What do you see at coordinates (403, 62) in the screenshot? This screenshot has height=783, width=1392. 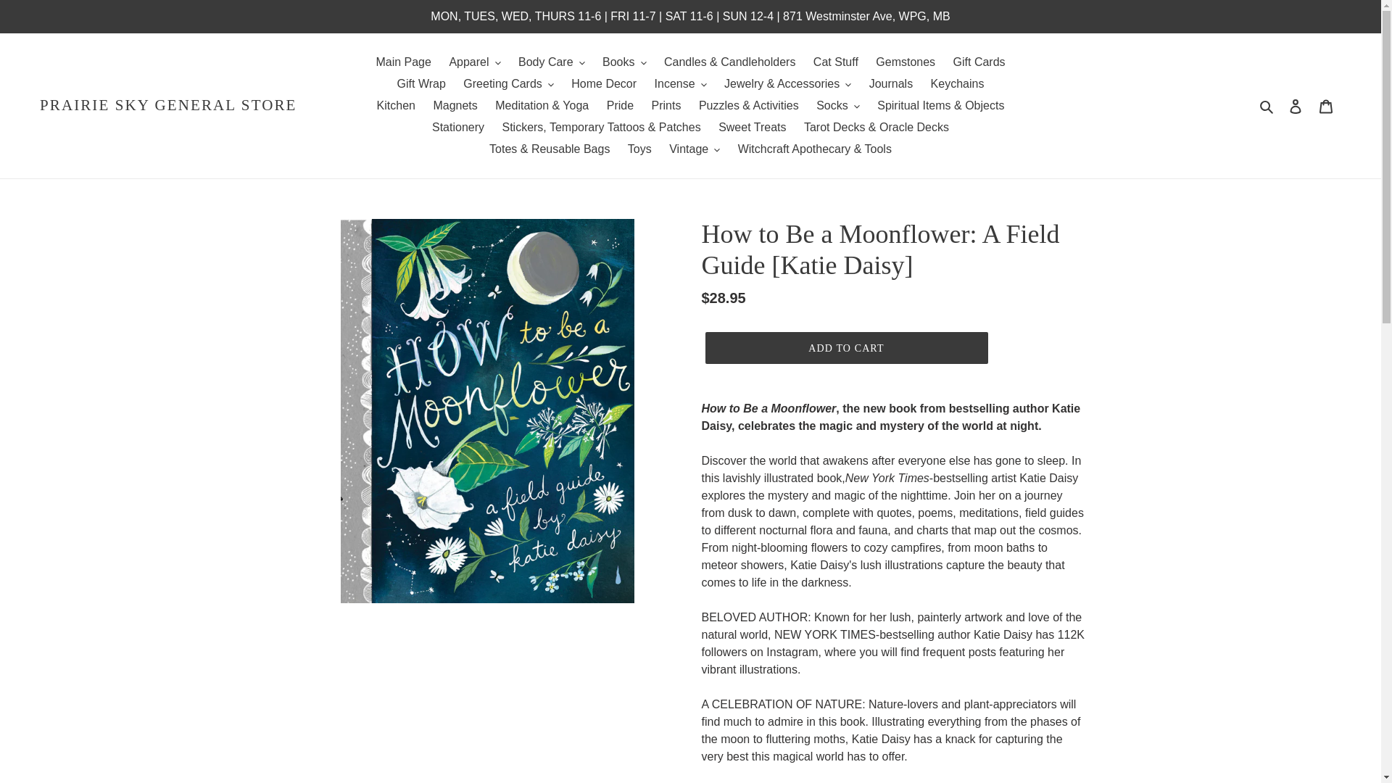 I see `Main Page` at bounding box center [403, 62].